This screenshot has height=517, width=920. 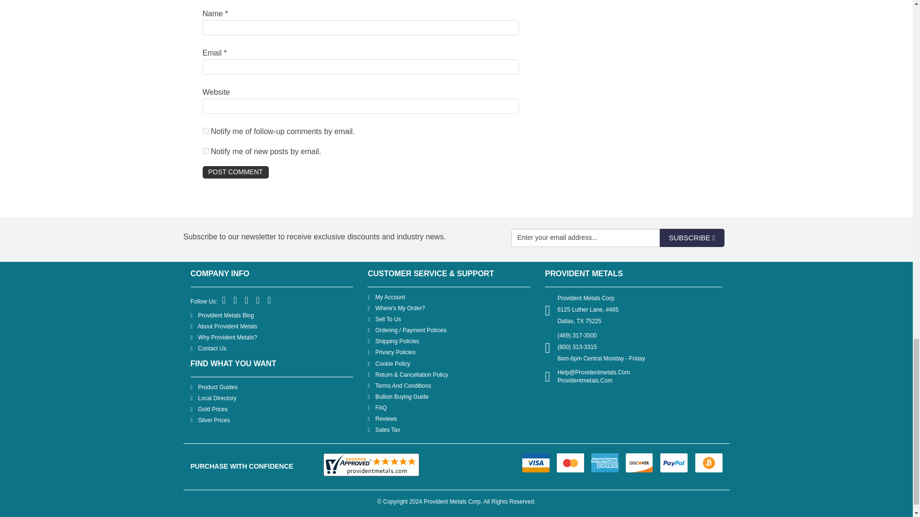 I want to click on You Tube, so click(x=258, y=301).